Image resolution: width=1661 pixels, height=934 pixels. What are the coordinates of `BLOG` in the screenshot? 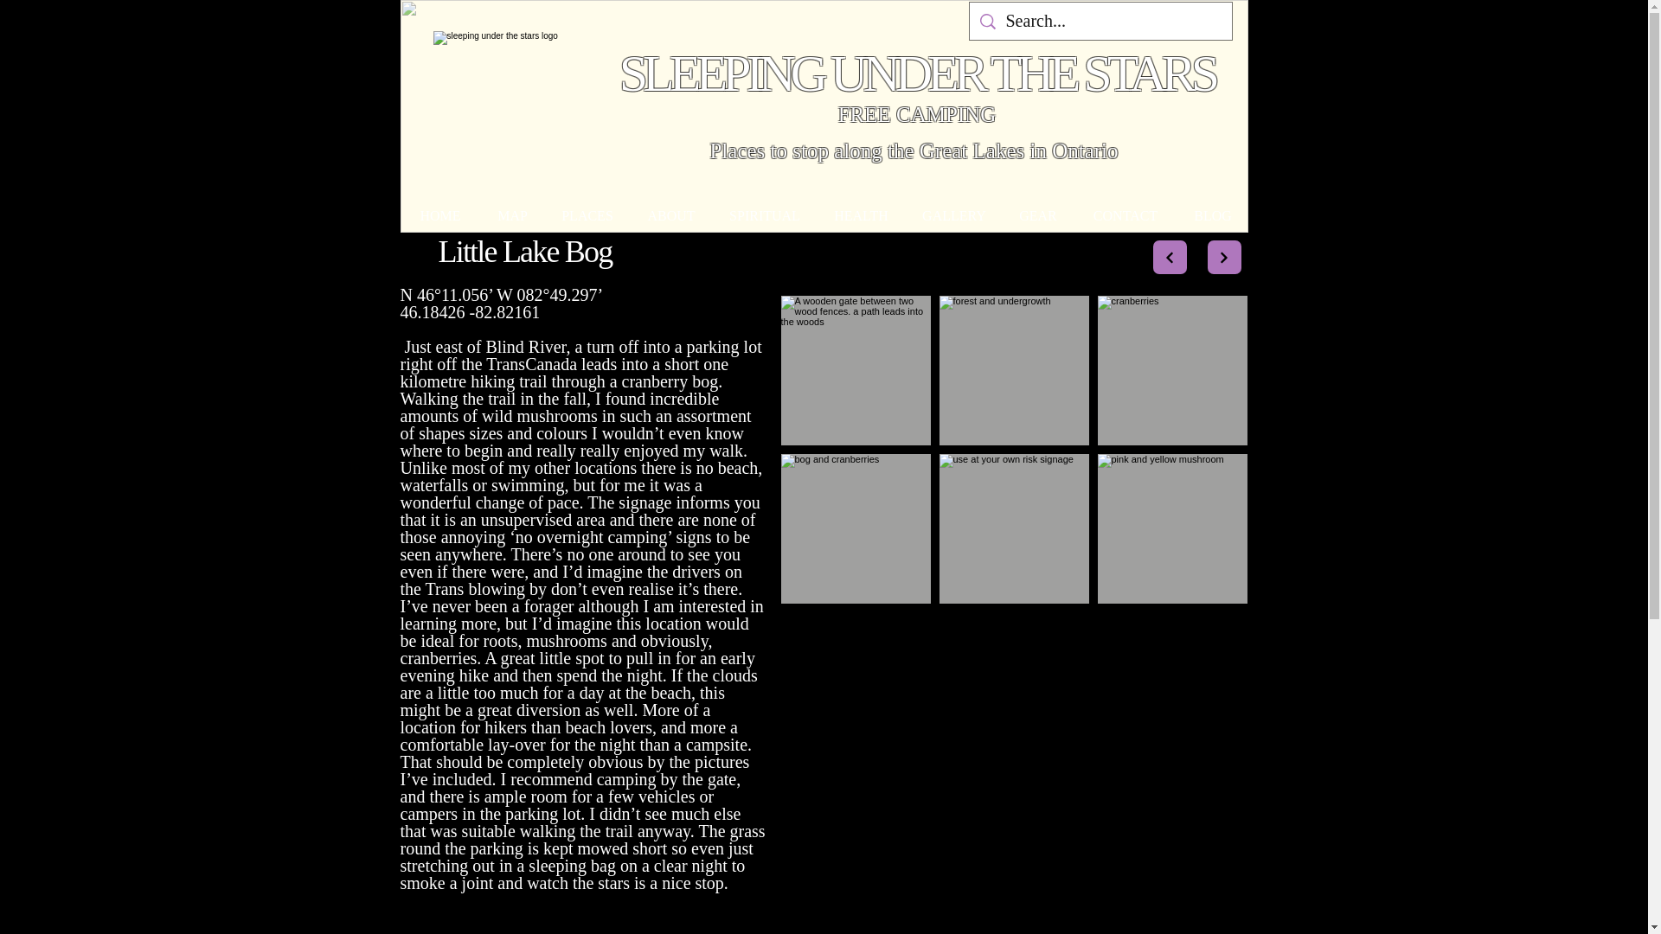 It's located at (1212, 215).